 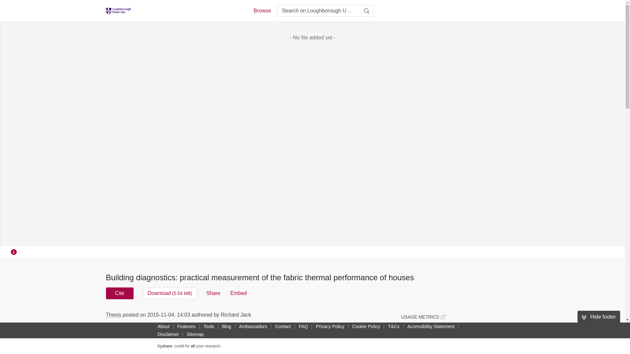 I want to click on Ambassadors, so click(x=253, y=326).